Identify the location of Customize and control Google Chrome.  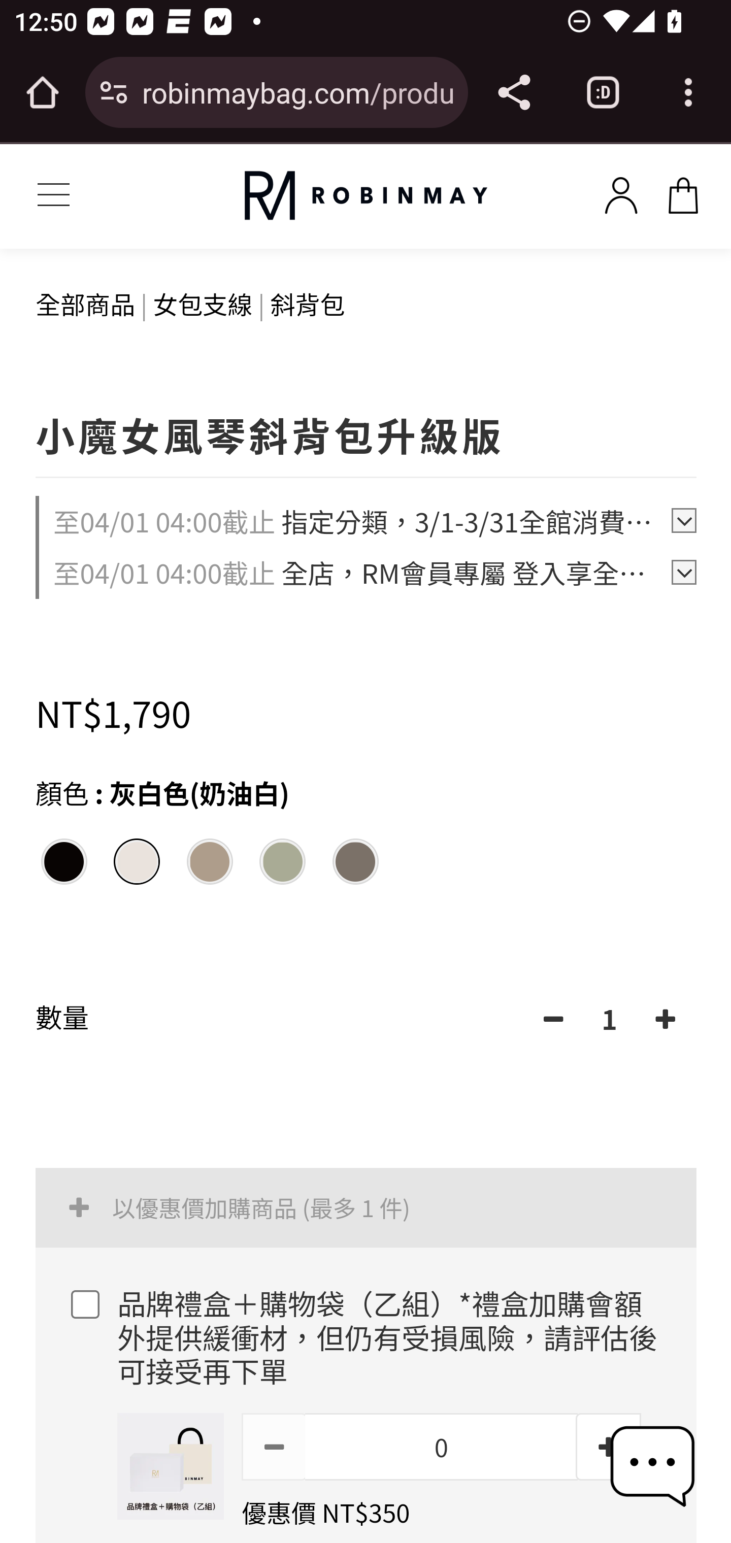
(688, 92).